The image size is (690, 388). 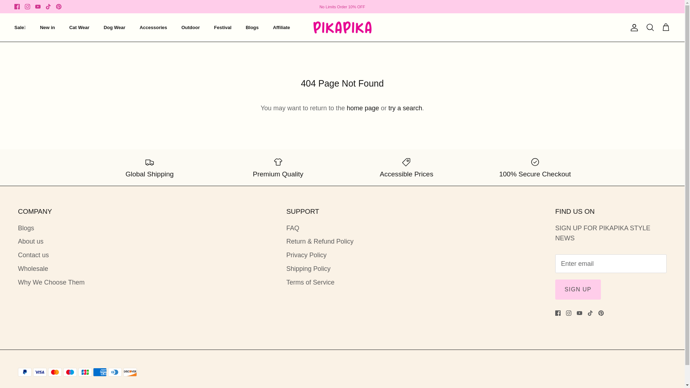 What do you see at coordinates (27, 6) in the screenshot?
I see `Instagram` at bounding box center [27, 6].